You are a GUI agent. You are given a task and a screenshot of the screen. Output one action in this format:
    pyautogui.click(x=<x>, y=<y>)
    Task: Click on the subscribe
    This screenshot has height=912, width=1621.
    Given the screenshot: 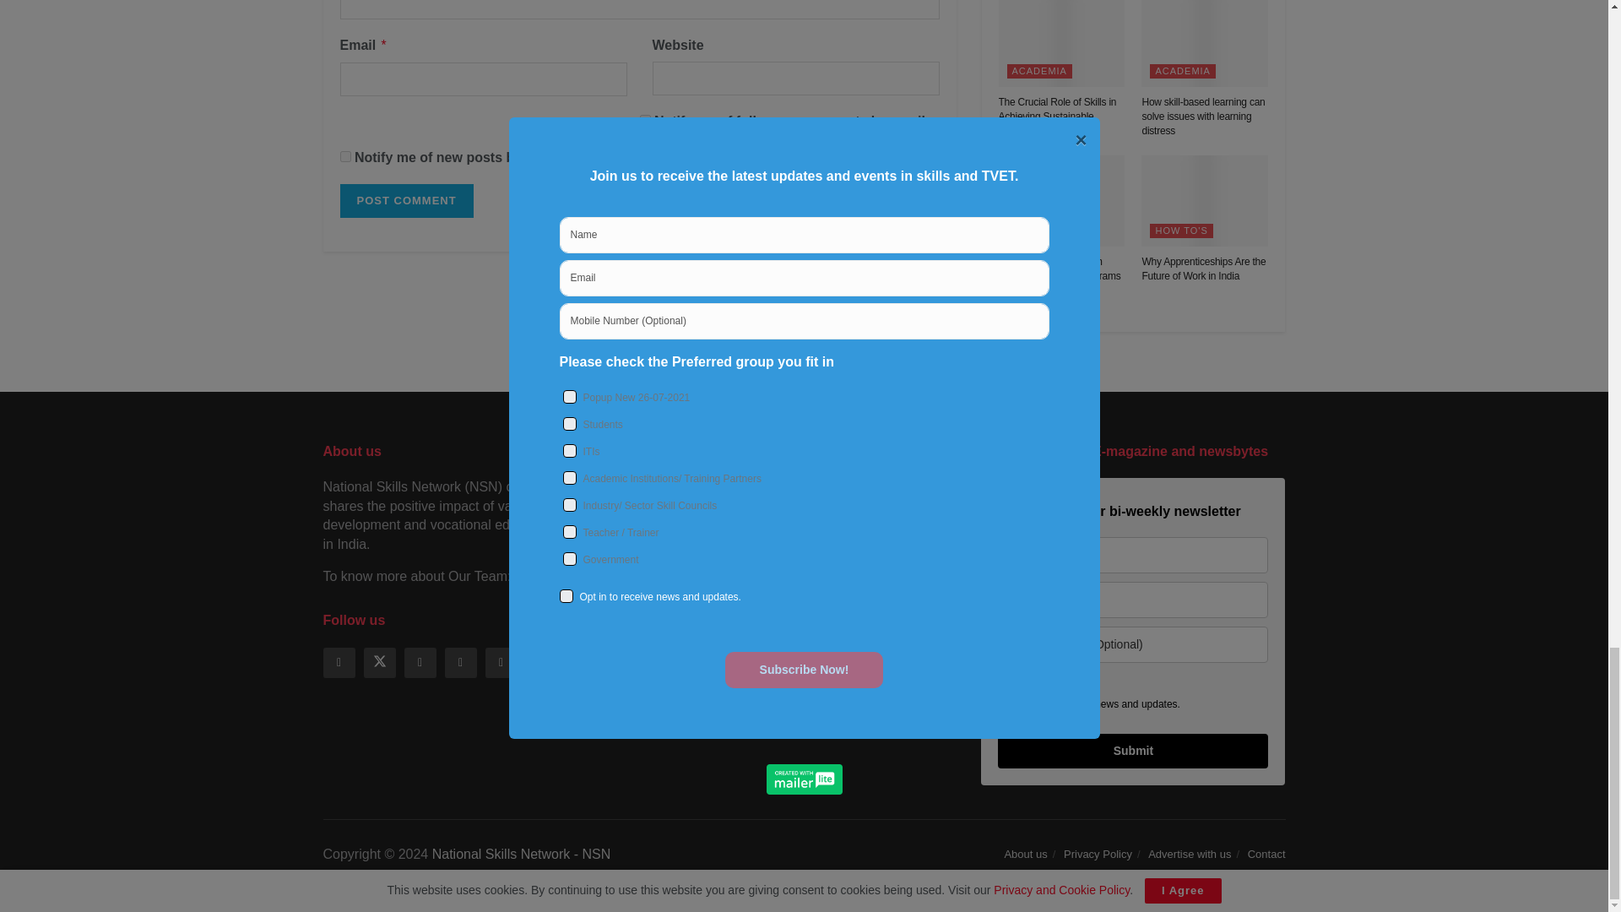 What is the action you would take?
    pyautogui.click(x=645, y=120)
    